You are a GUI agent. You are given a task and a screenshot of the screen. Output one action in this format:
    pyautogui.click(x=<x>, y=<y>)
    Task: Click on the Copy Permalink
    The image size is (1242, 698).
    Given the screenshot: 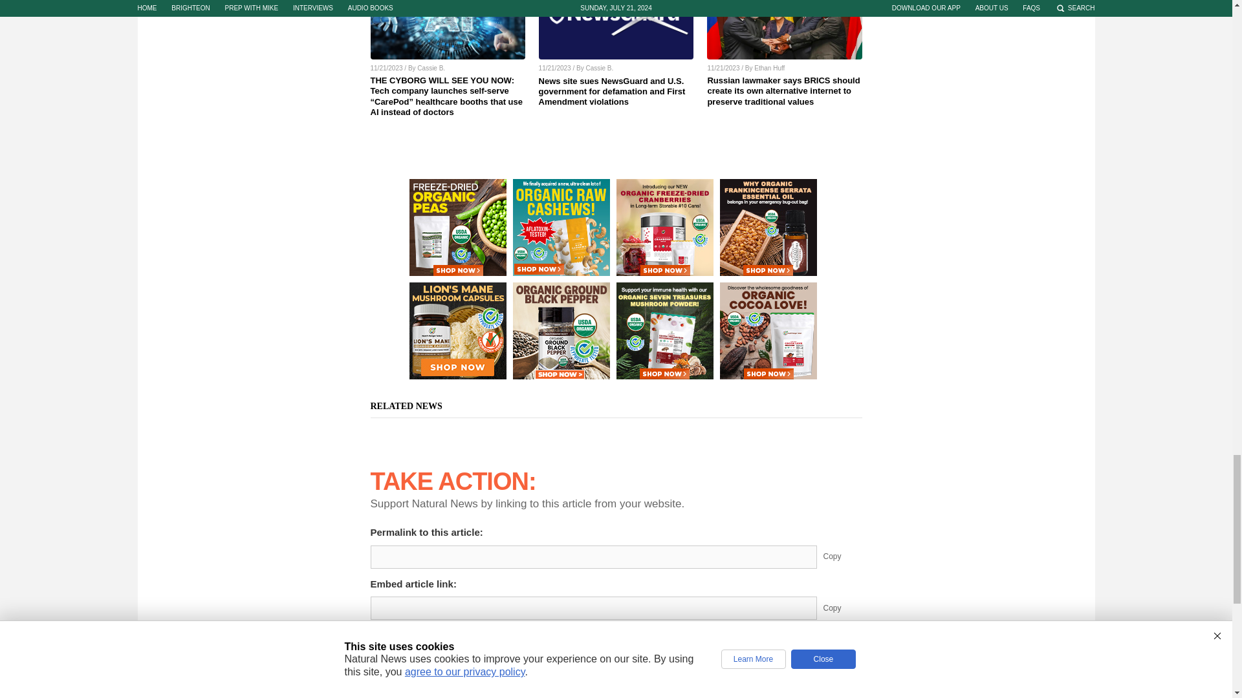 What is the action you would take?
    pyautogui.click(x=842, y=557)
    